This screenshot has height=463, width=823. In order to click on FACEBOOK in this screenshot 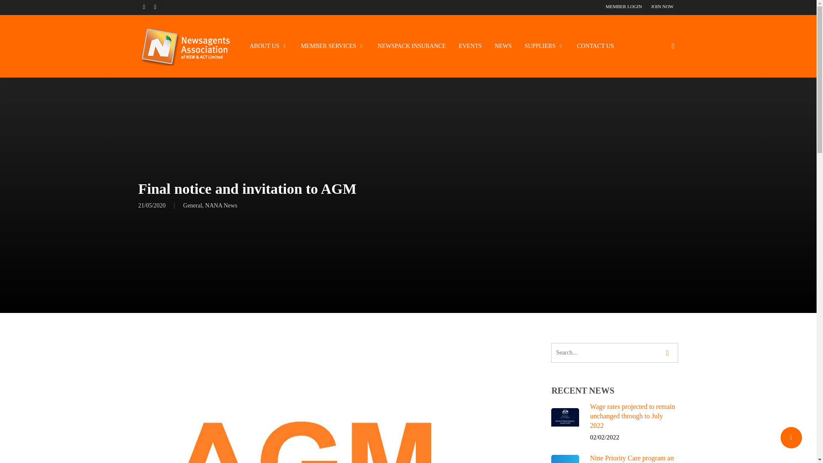, I will do `click(143, 7)`.